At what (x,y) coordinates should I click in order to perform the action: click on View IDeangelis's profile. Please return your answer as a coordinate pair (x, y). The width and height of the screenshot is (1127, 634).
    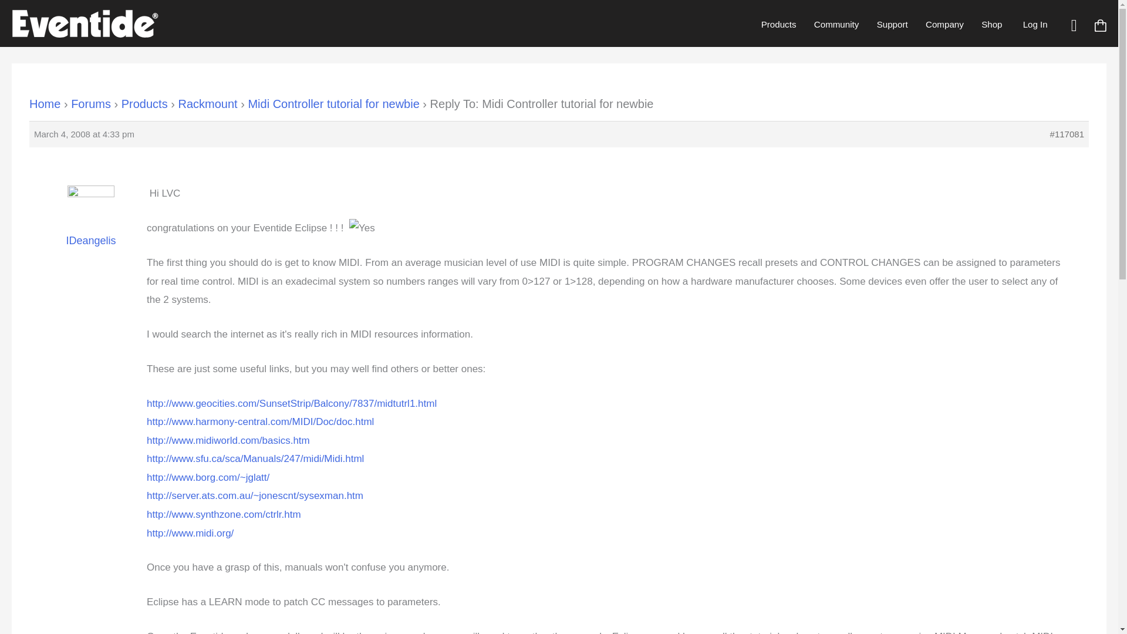
    Looking at the image, I should click on (91, 224).